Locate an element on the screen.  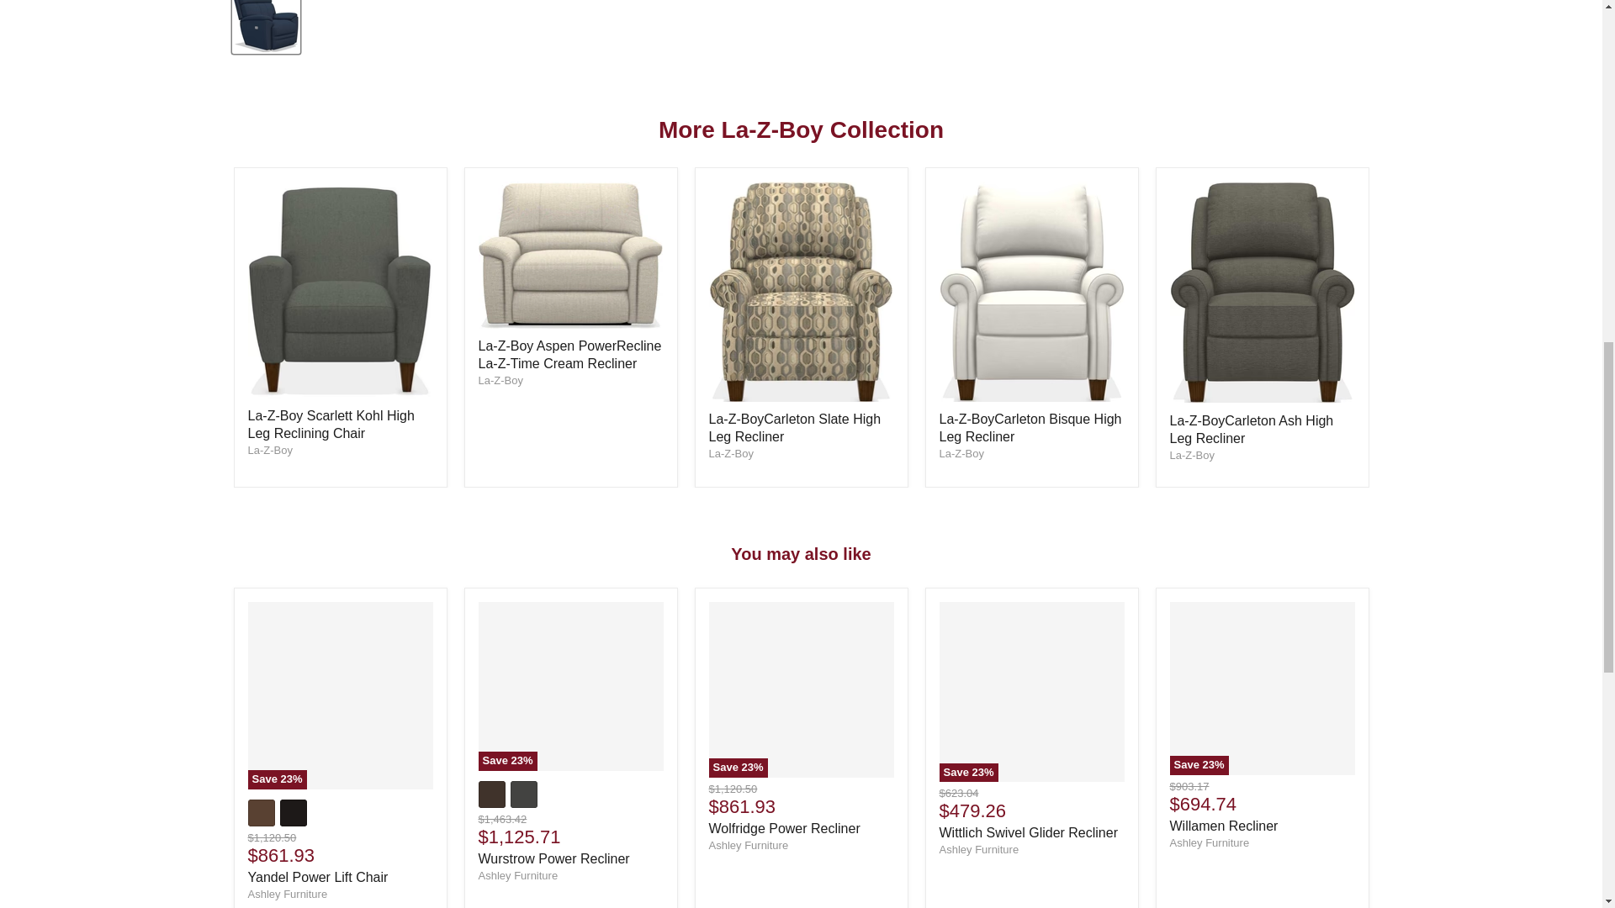
Ashley Furniture is located at coordinates (517, 874).